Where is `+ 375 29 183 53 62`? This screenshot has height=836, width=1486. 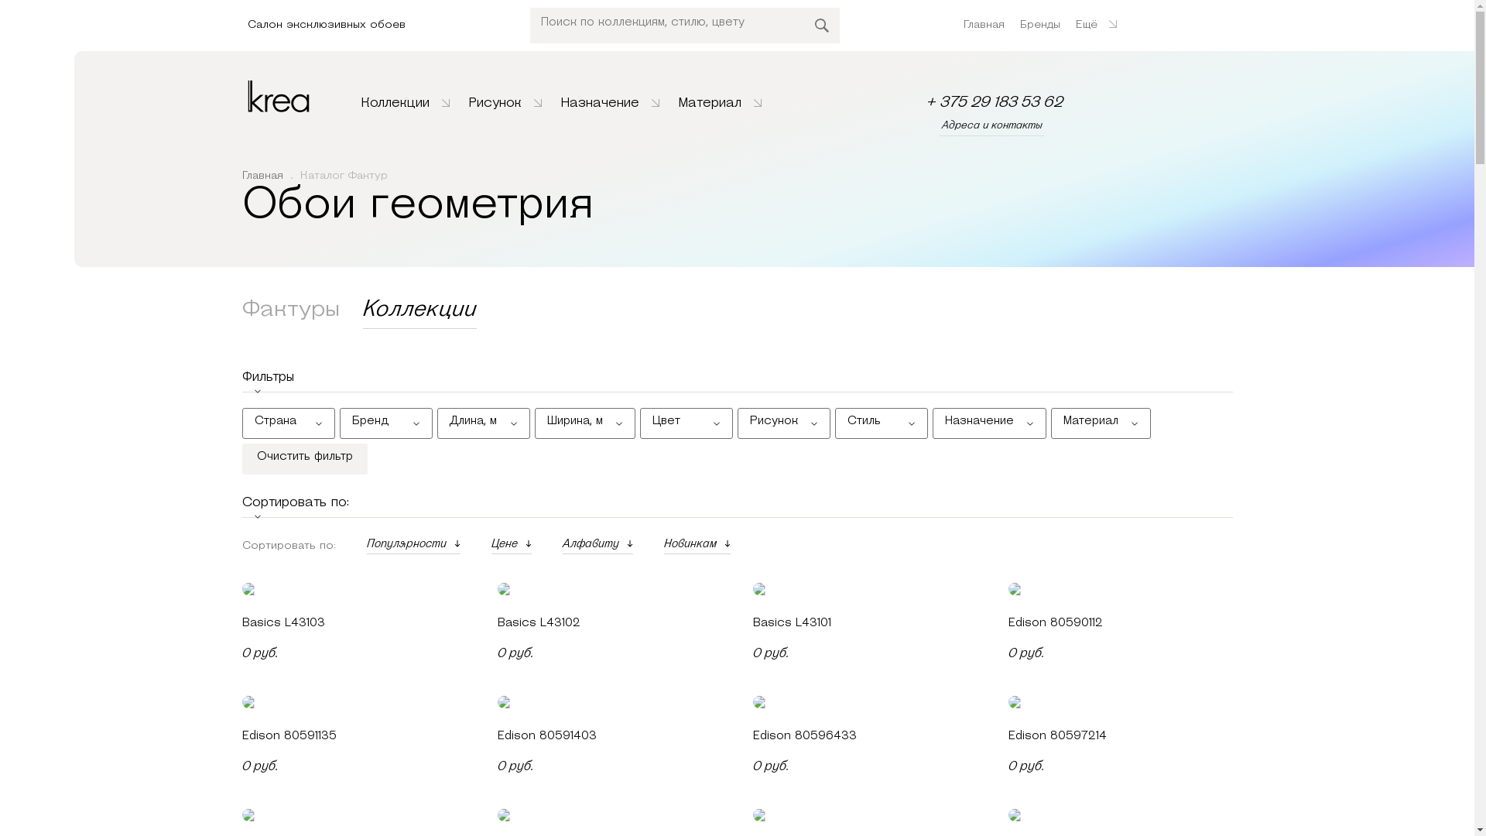 + 375 29 183 53 62 is located at coordinates (995, 103).